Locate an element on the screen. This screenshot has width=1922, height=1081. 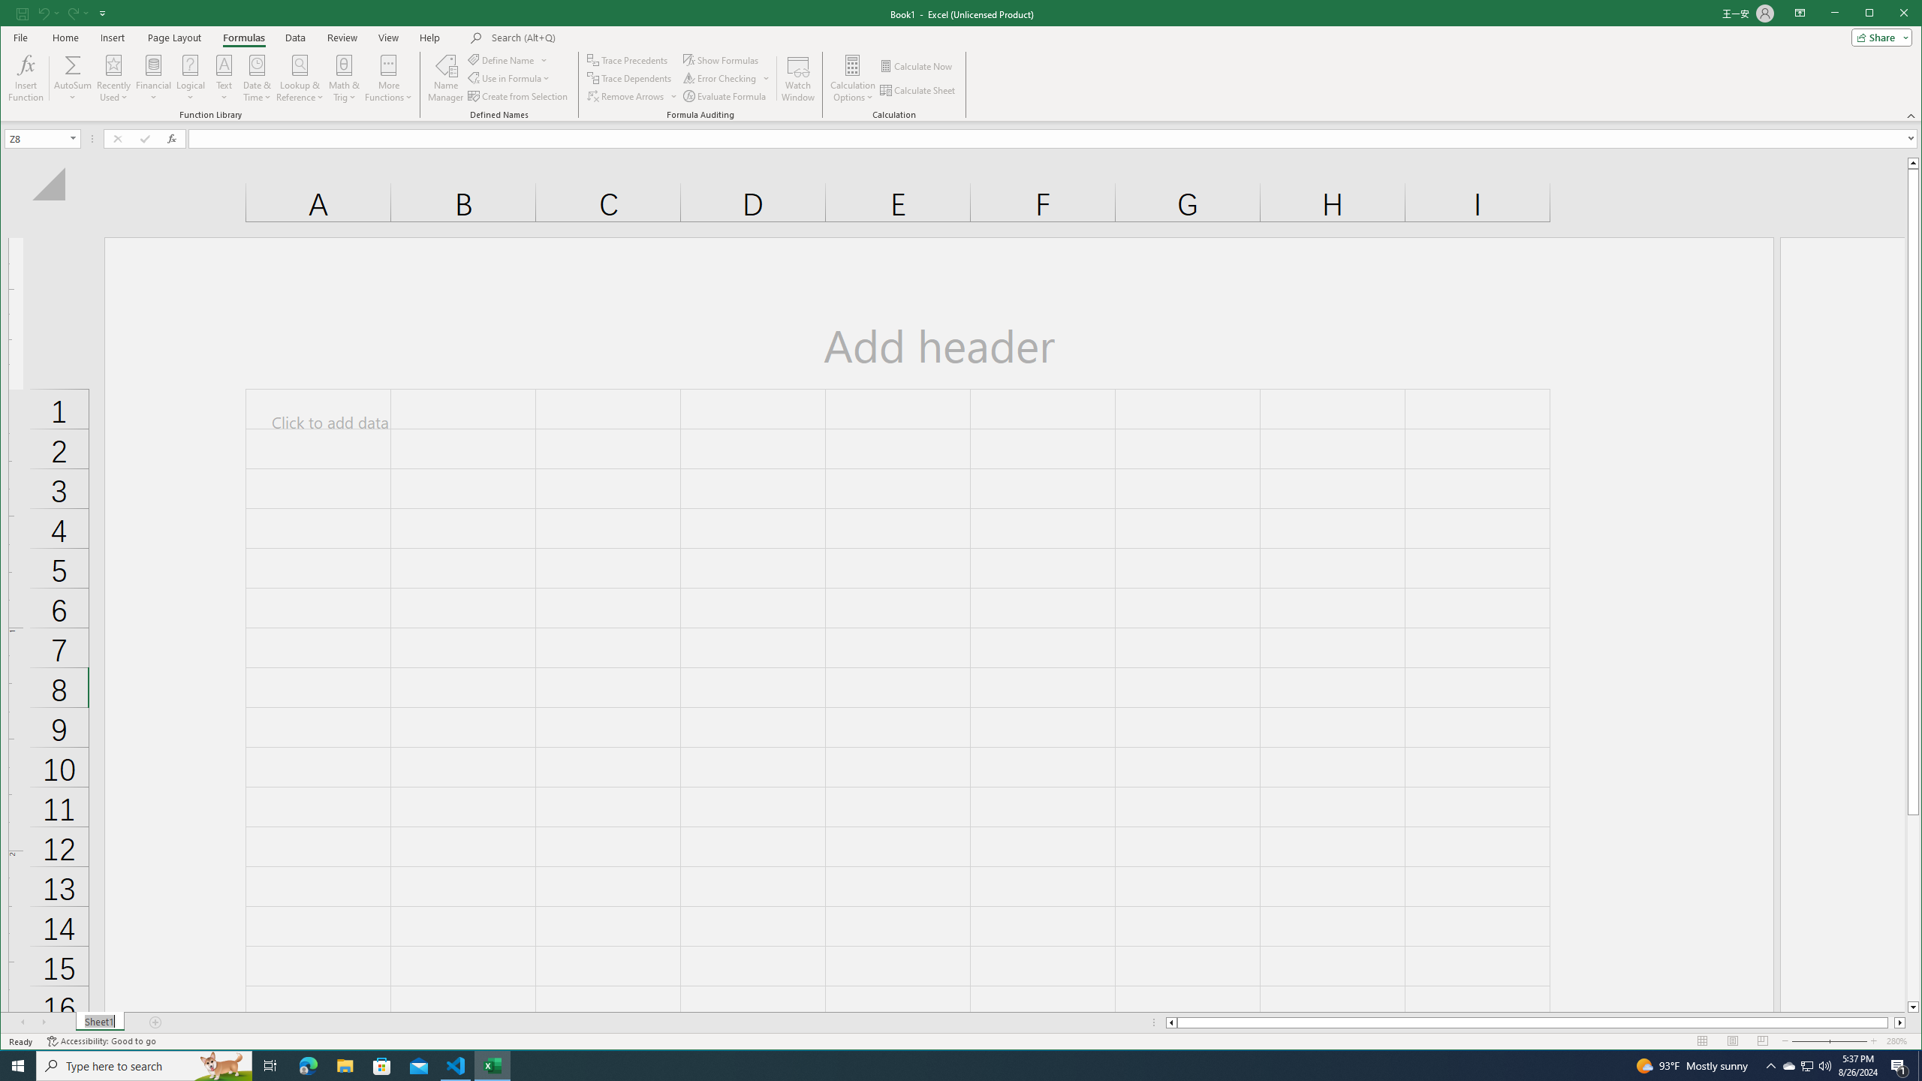
Financial is located at coordinates (153, 78).